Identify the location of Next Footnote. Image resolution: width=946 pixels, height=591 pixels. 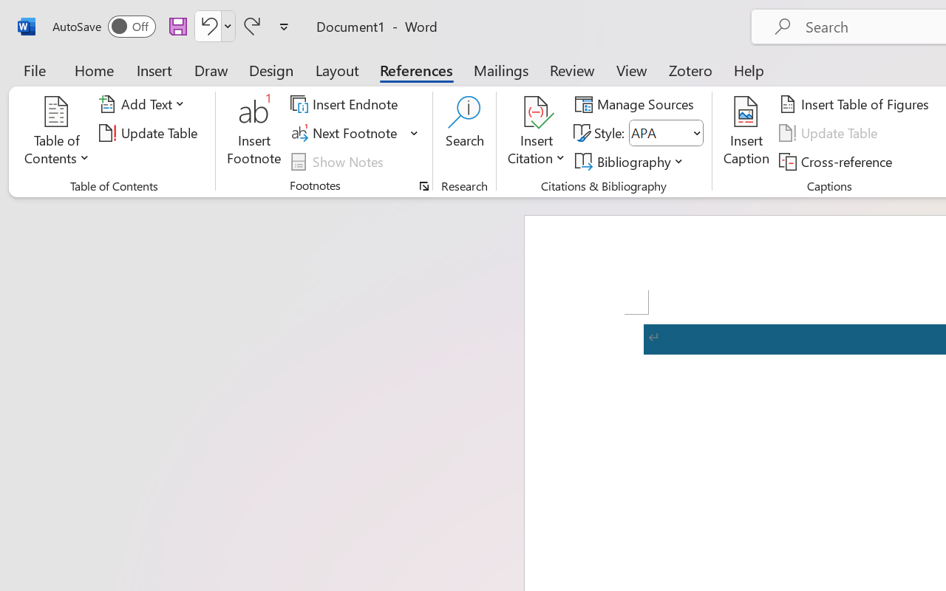
(355, 133).